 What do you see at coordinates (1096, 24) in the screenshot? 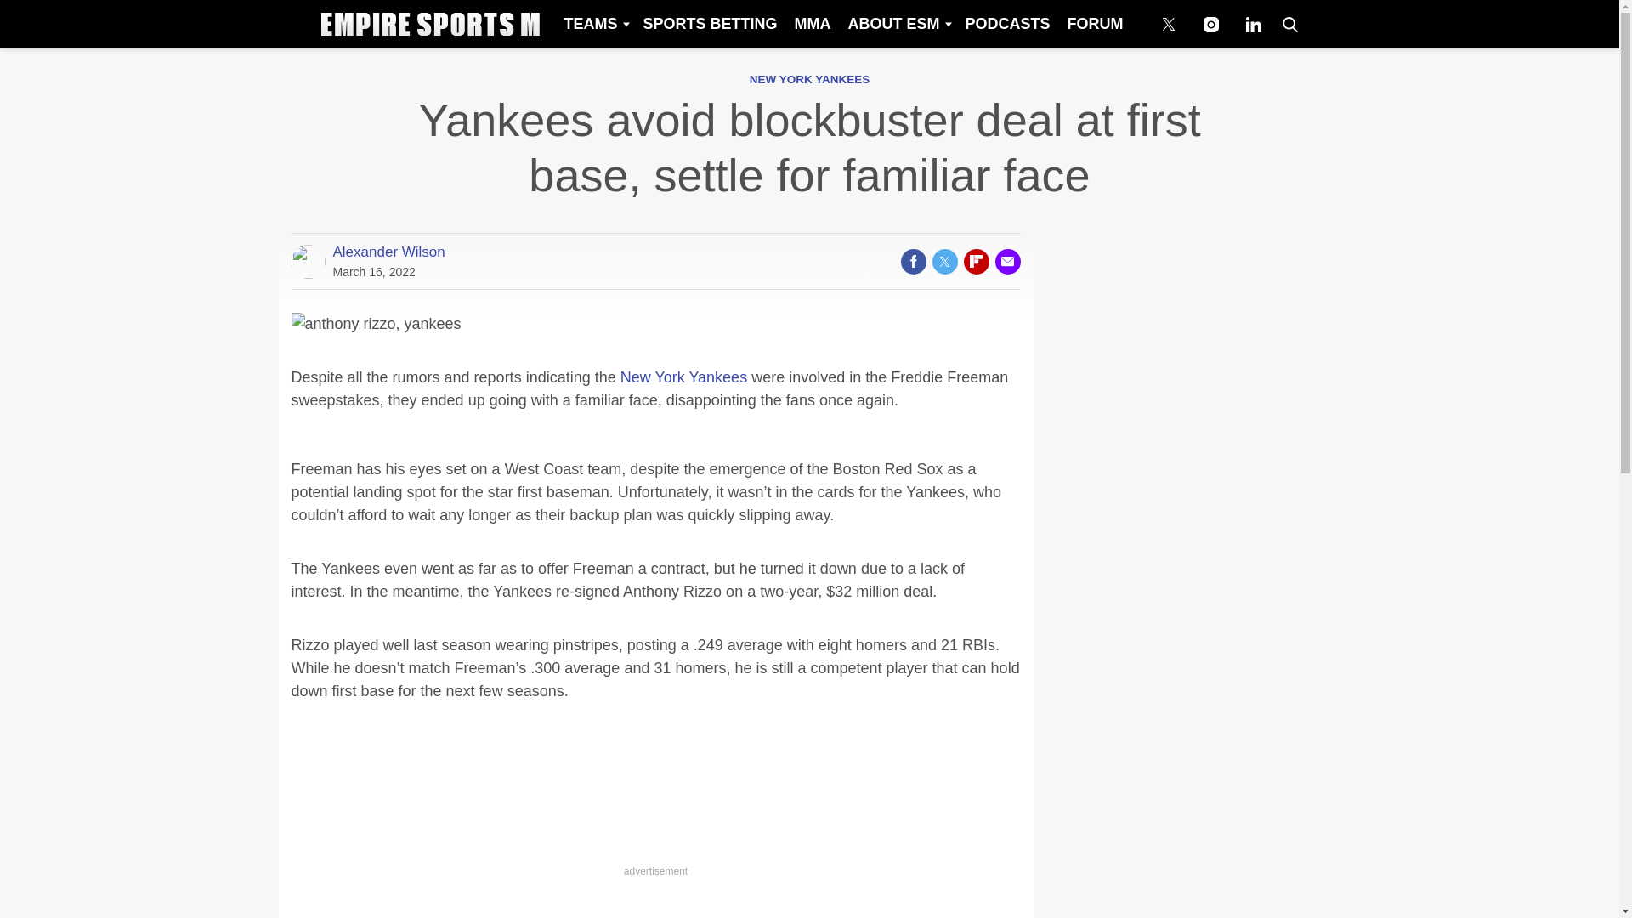
I see `FORUM` at bounding box center [1096, 24].